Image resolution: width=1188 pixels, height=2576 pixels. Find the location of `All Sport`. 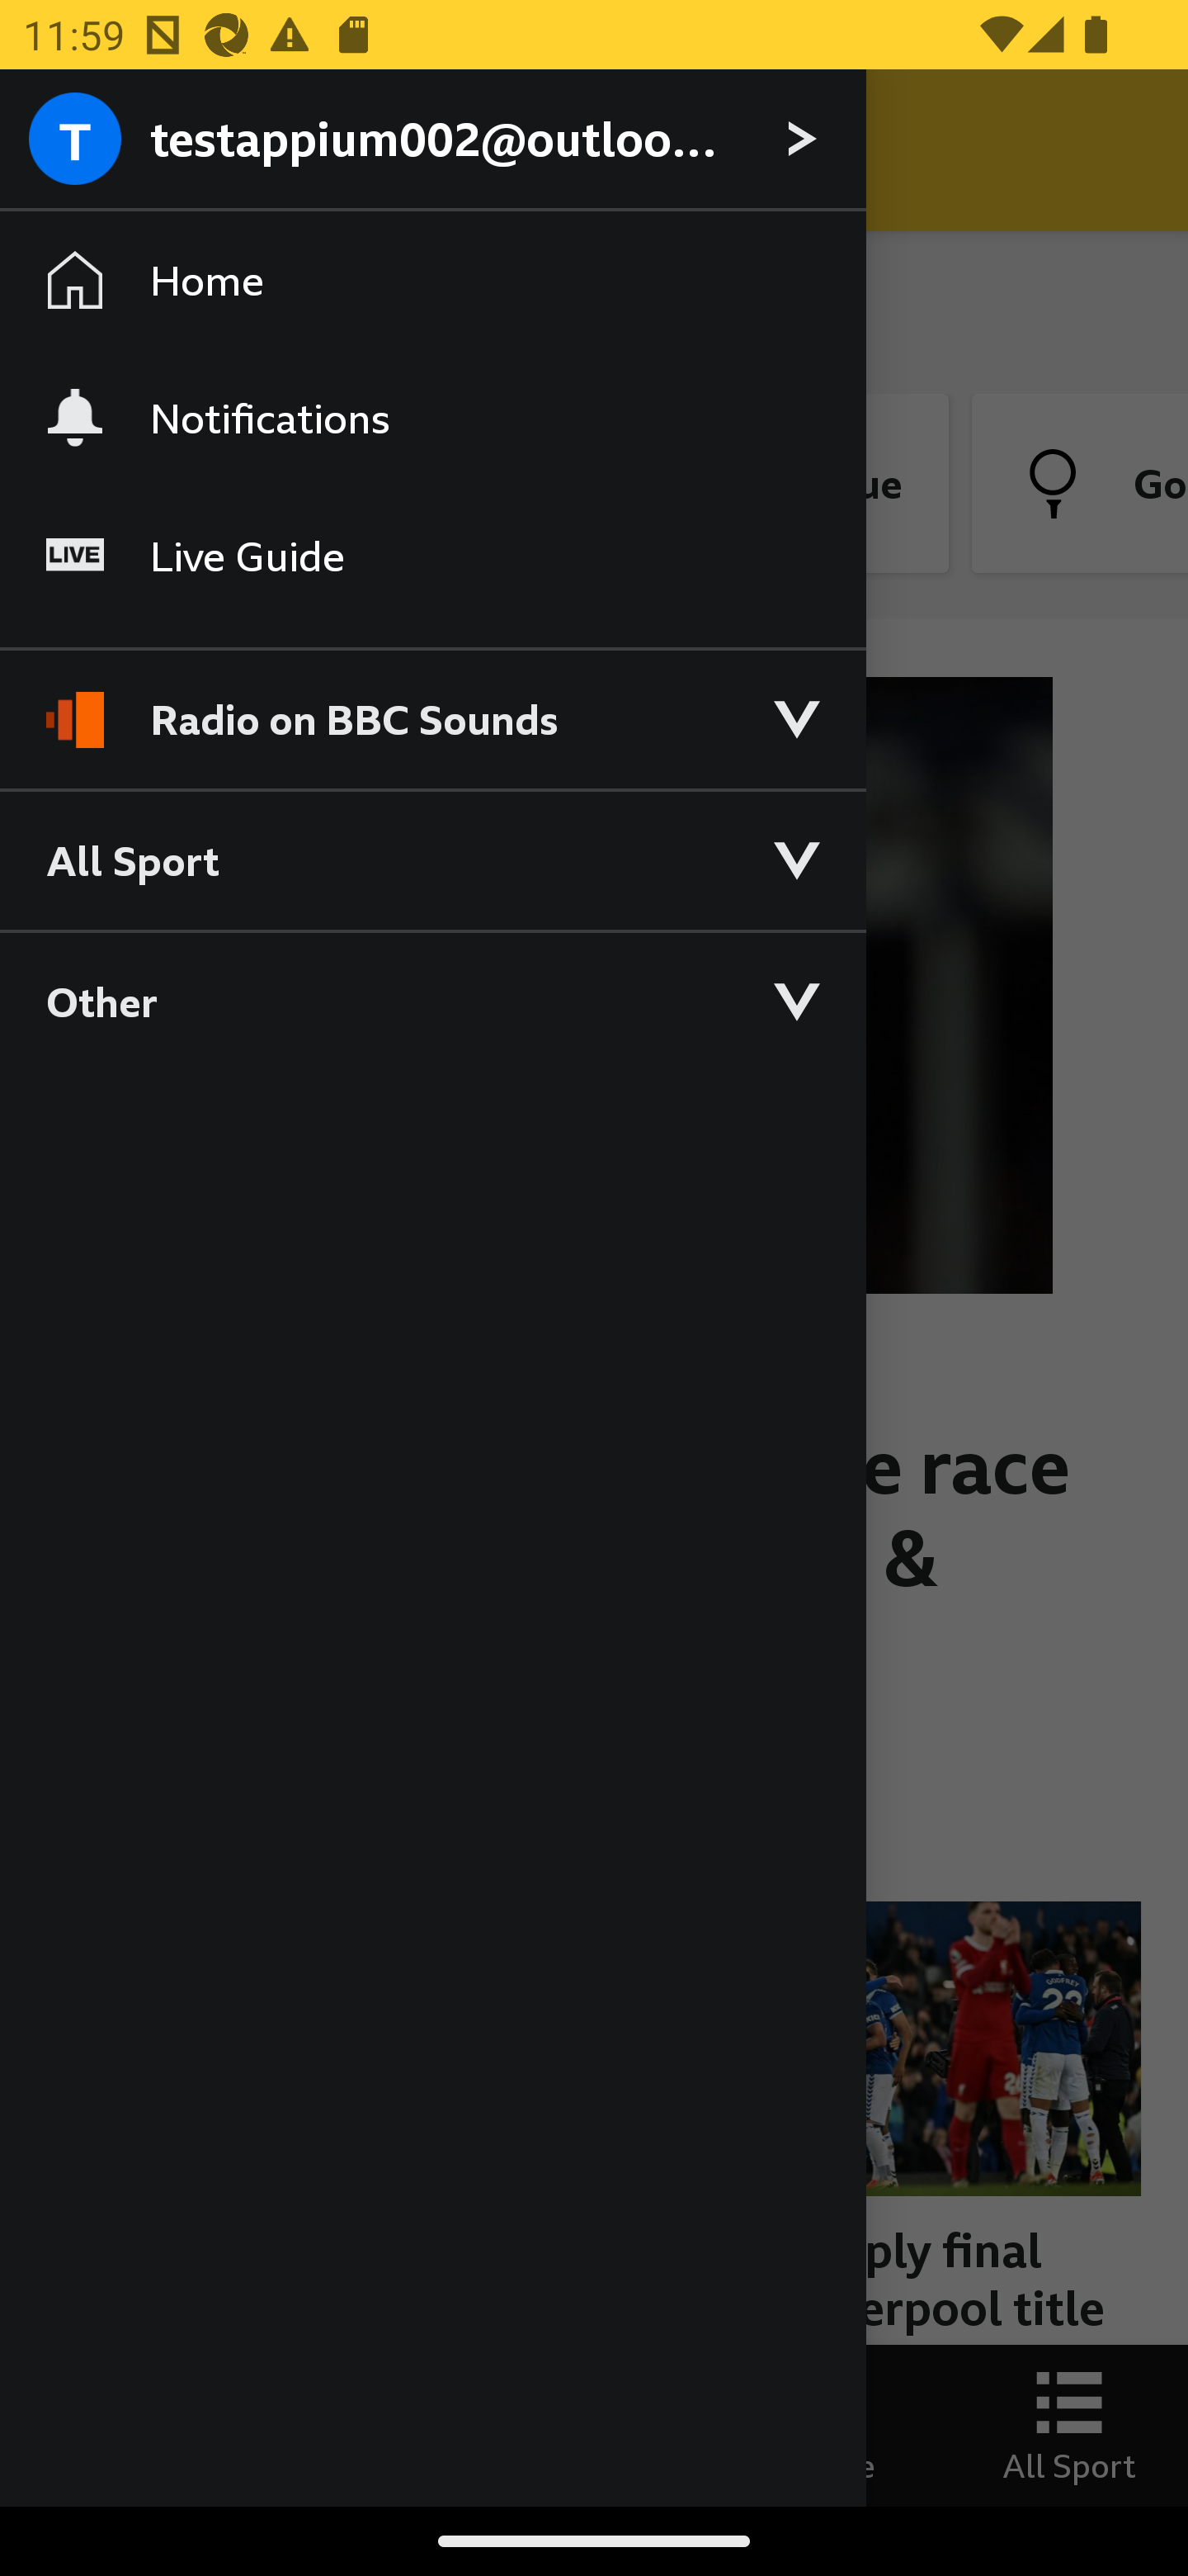

All Sport is located at coordinates (432, 859).